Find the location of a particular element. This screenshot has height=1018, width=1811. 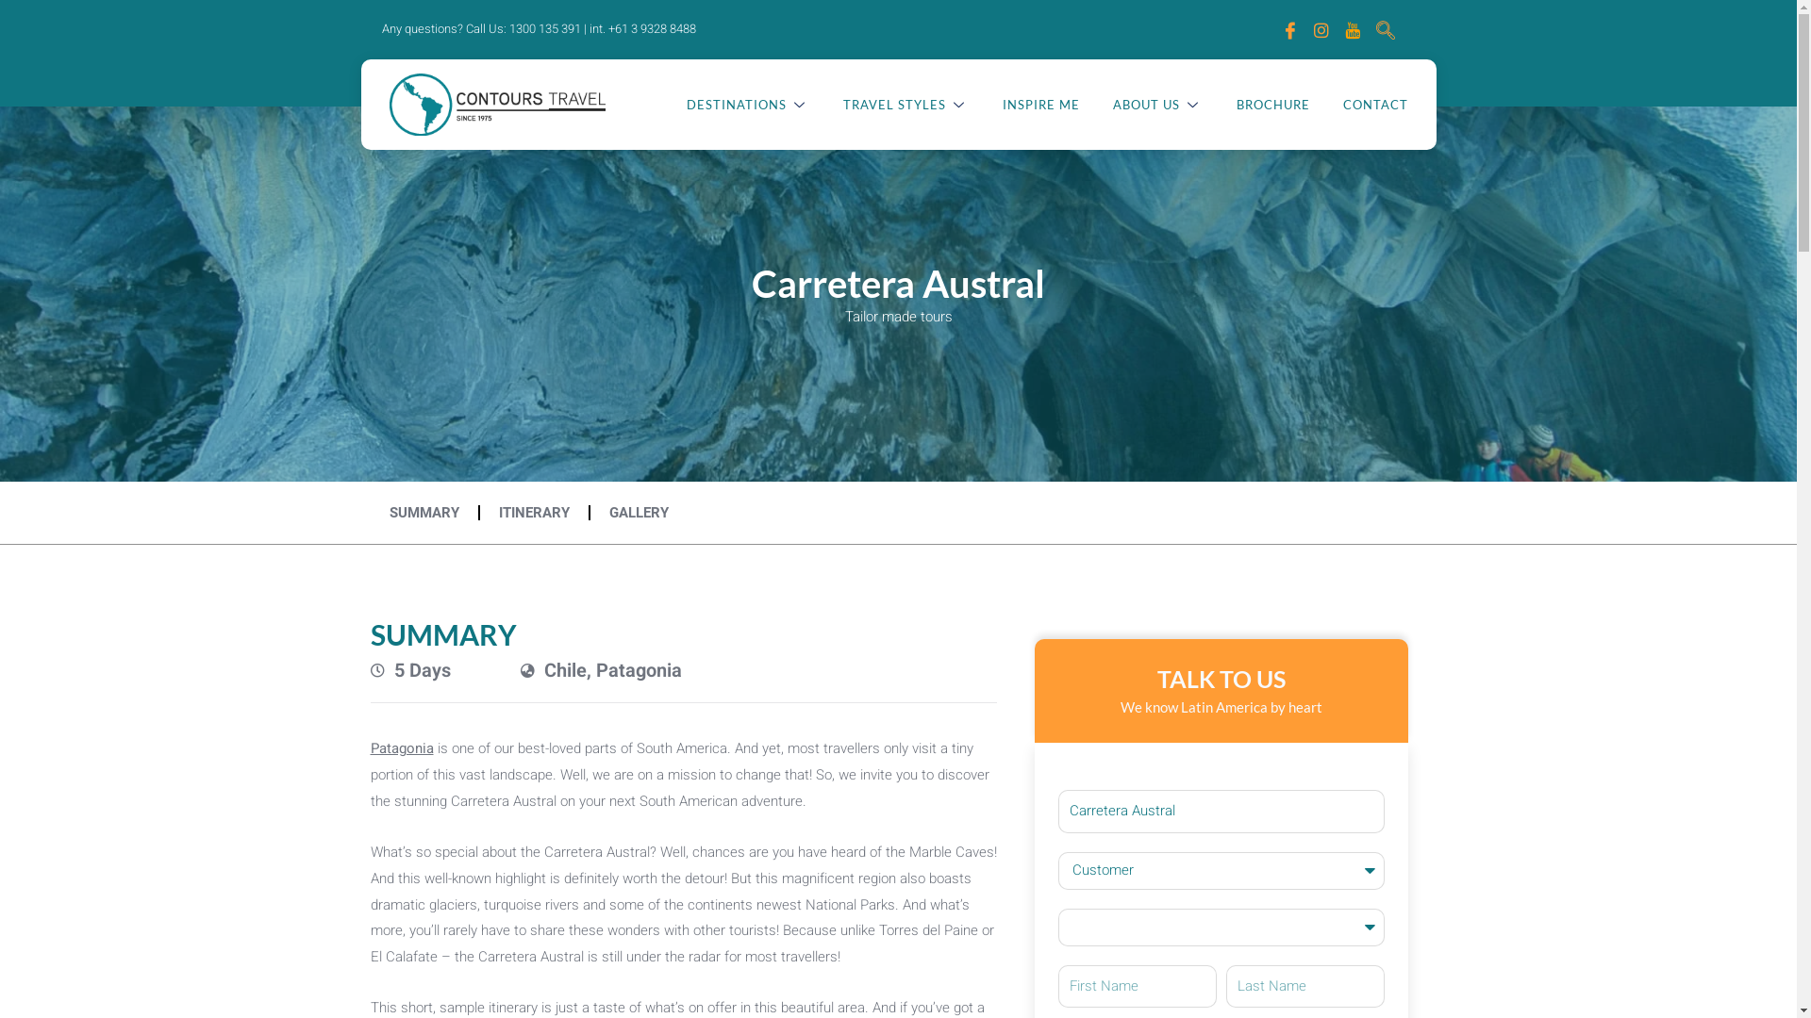

BROCHURE is located at coordinates (1256, 105).